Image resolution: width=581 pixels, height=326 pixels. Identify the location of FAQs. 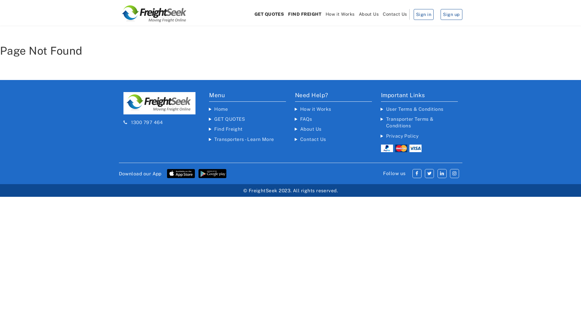
(306, 119).